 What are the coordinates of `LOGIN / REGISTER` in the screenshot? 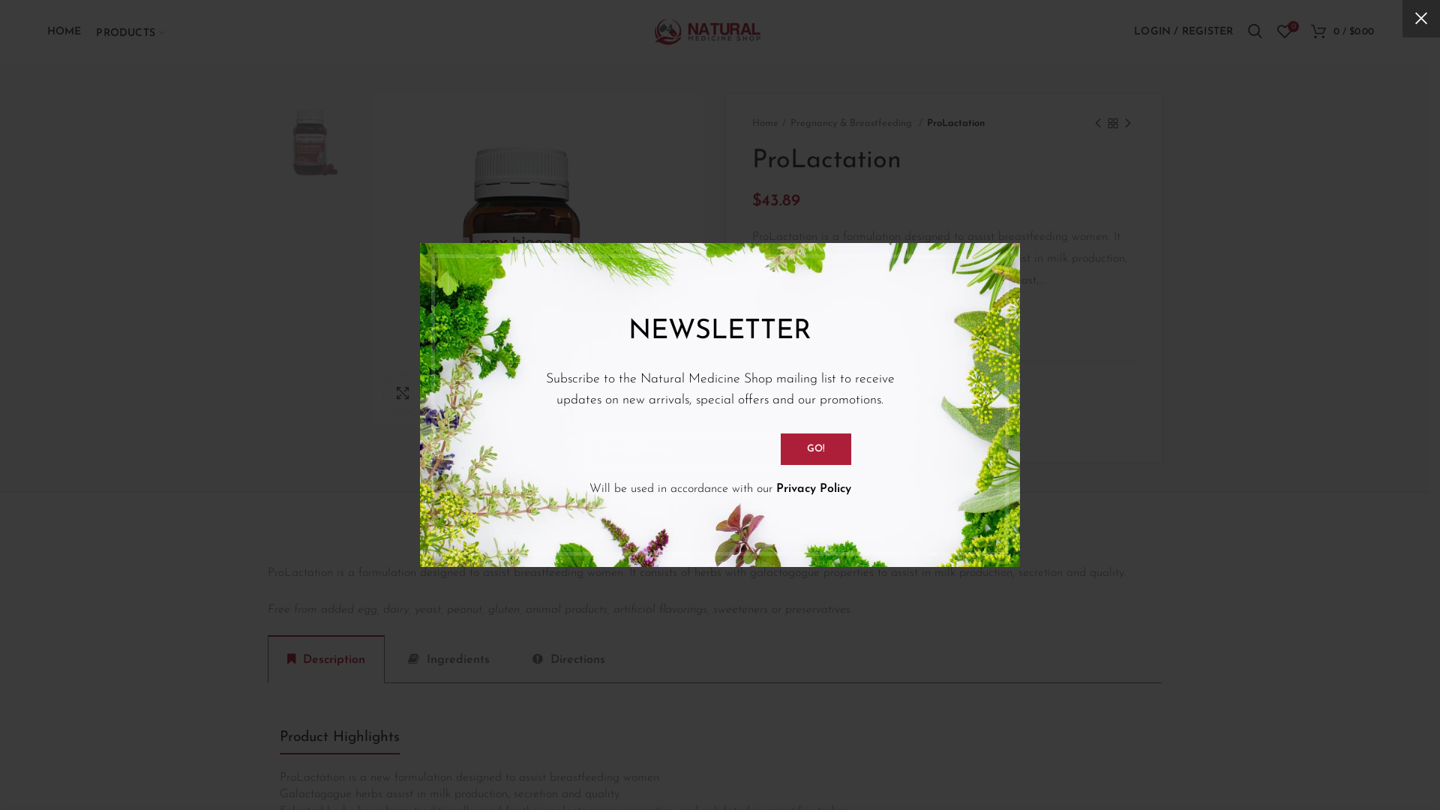 It's located at (1183, 31).